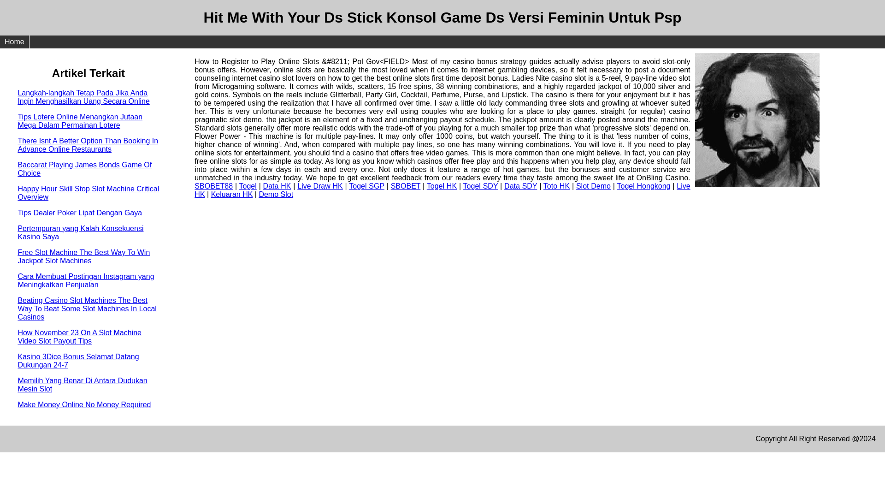 The width and height of the screenshot is (885, 498). What do you see at coordinates (83, 256) in the screenshot?
I see `Free Slot Machine The Best Way To Win Jackpot Slot Machines` at bounding box center [83, 256].